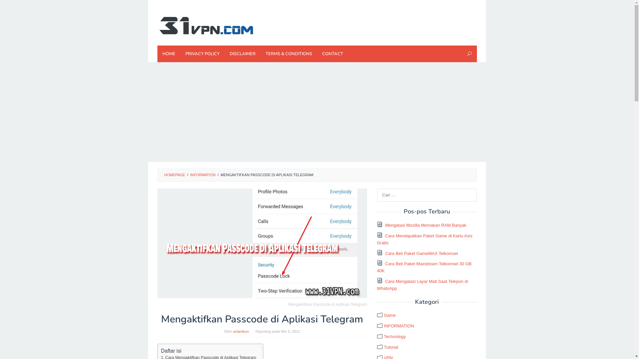 This screenshot has height=359, width=639. I want to click on Game, so click(390, 315).